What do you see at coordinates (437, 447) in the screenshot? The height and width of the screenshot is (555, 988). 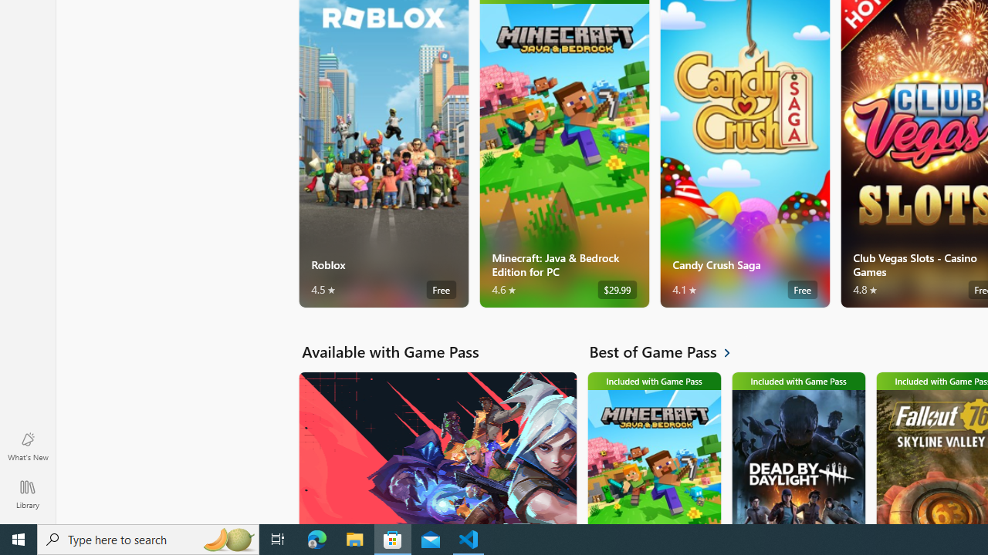 I see `Available with Game Pass. VALORANT` at bounding box center [437, 447].